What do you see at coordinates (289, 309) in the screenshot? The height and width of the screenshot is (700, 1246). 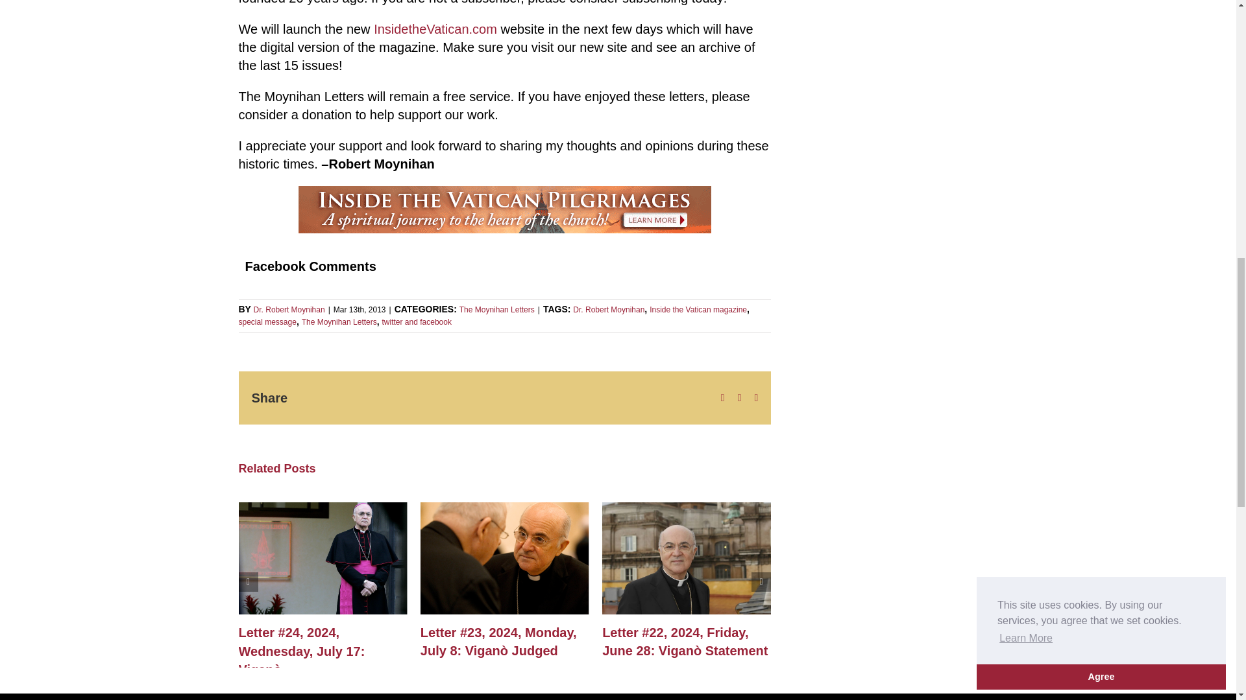 I see `Posts by Dr. Robert Moynihan` at bounding box center [289, 309].